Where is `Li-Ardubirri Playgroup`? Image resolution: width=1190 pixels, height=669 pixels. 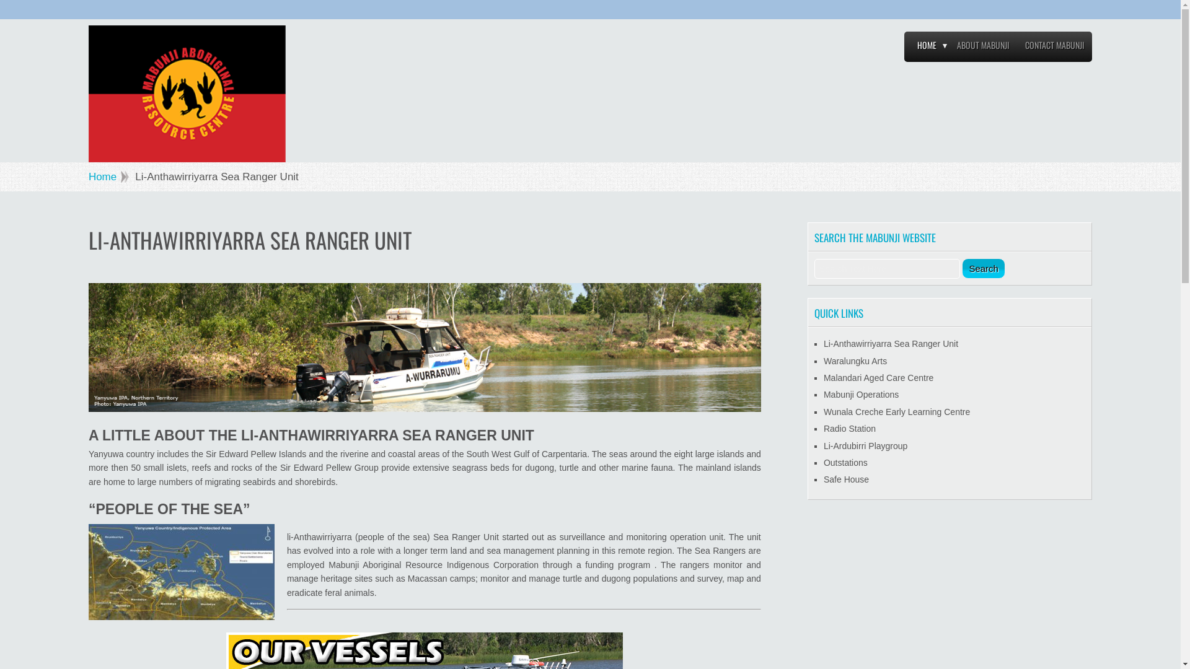
Li-Ardubirri Playgroup is located at coordinates (865, 446).